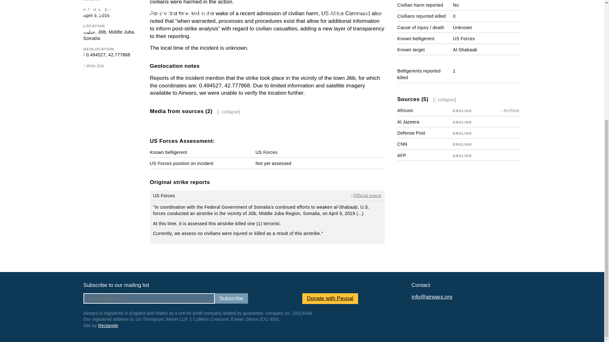  Describe the element at coordinates (405, 111) in the screenshot. I see `Africom` at that location.